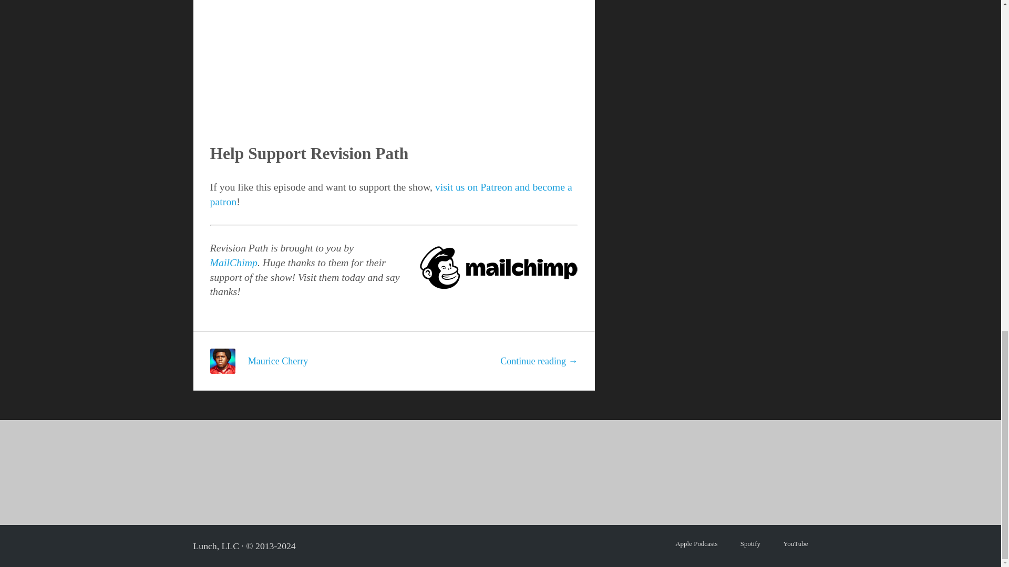  What do you see at coordinates (391, 194) in the screenshot?
I see `visit us on Patreon and become a patron` at bounding box center [391, 194].